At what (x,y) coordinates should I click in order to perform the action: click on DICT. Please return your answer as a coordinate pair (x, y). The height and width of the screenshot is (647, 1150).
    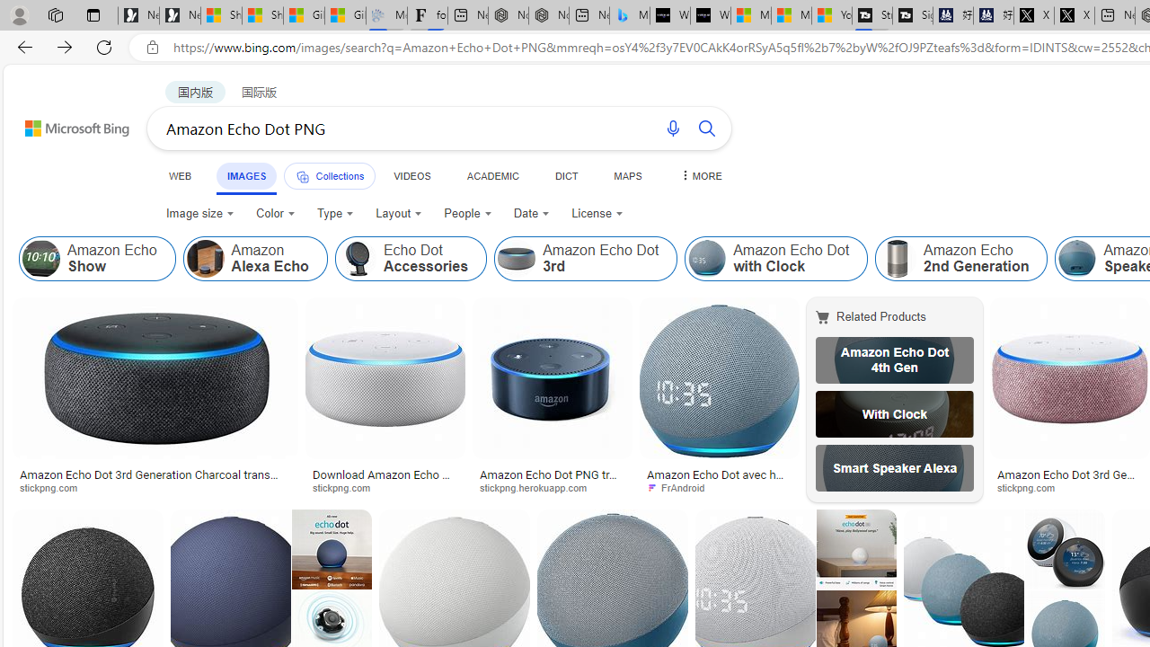
    Looking at the image, I should click on (566, 175).